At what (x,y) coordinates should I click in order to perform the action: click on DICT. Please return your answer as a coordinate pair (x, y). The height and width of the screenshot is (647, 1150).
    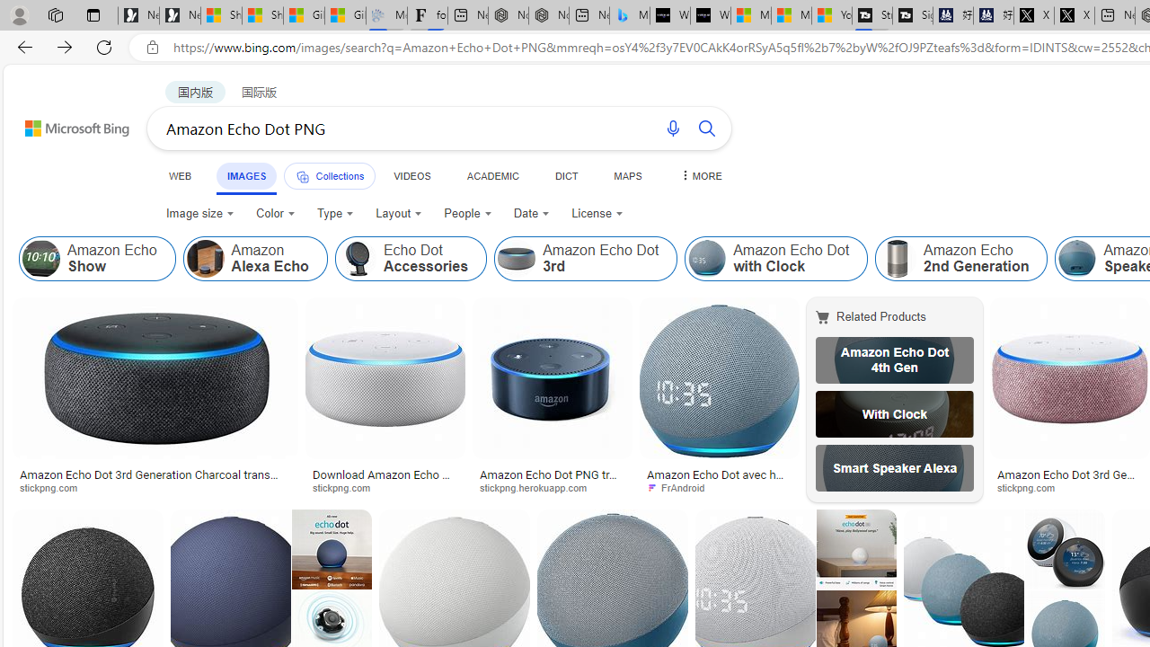
    Looking at the image, I should click on (566, 175).